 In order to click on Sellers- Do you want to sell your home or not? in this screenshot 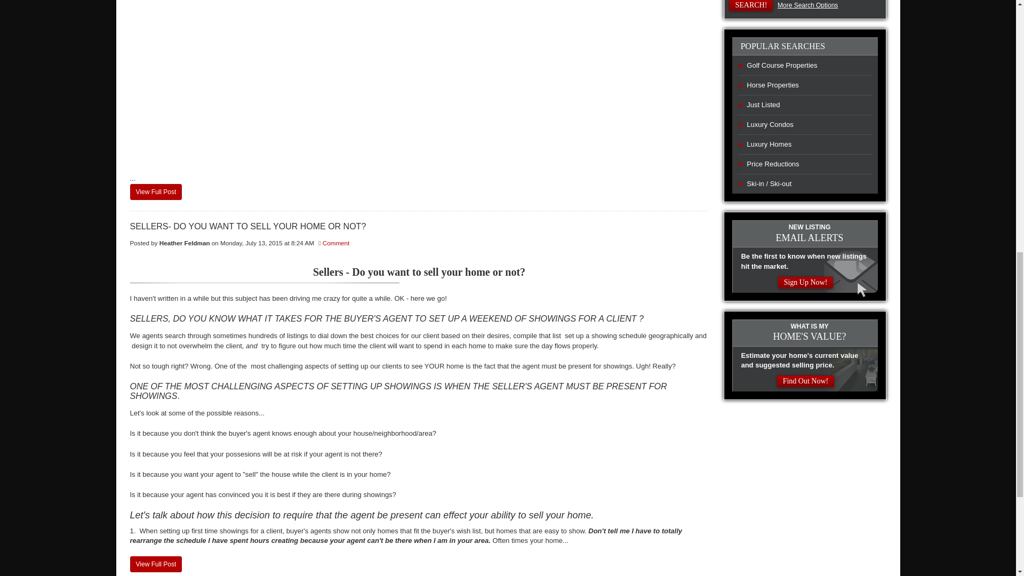, I will do `click(419, 226)`.